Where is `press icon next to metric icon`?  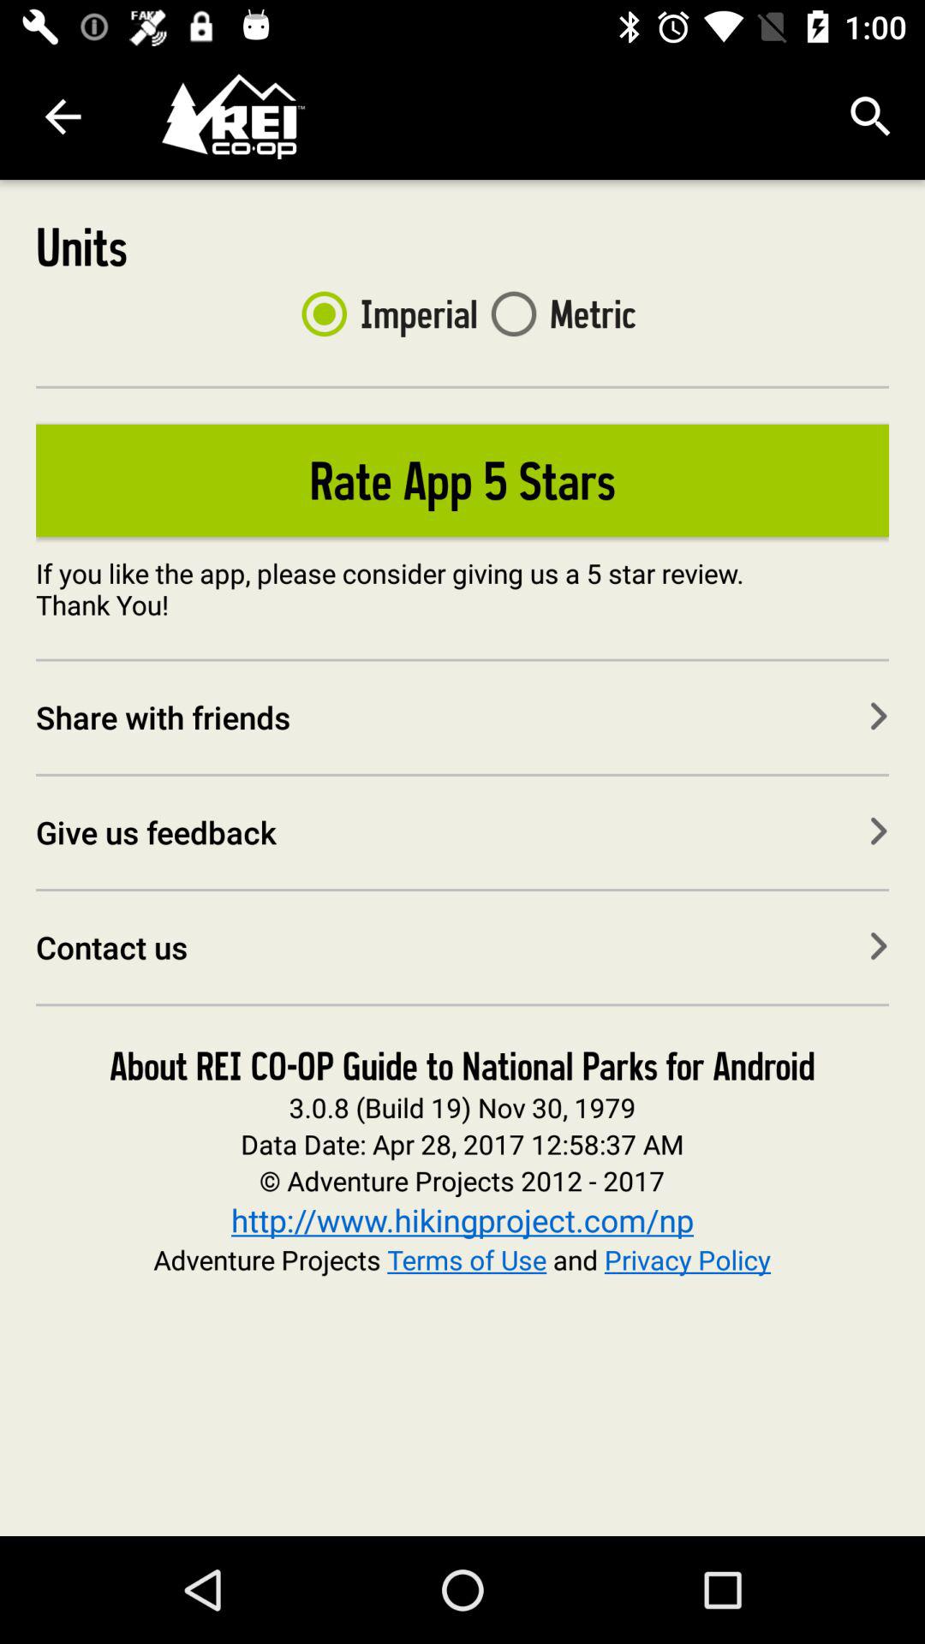 press icon next to metric icon is located at coordinates (382, 313).